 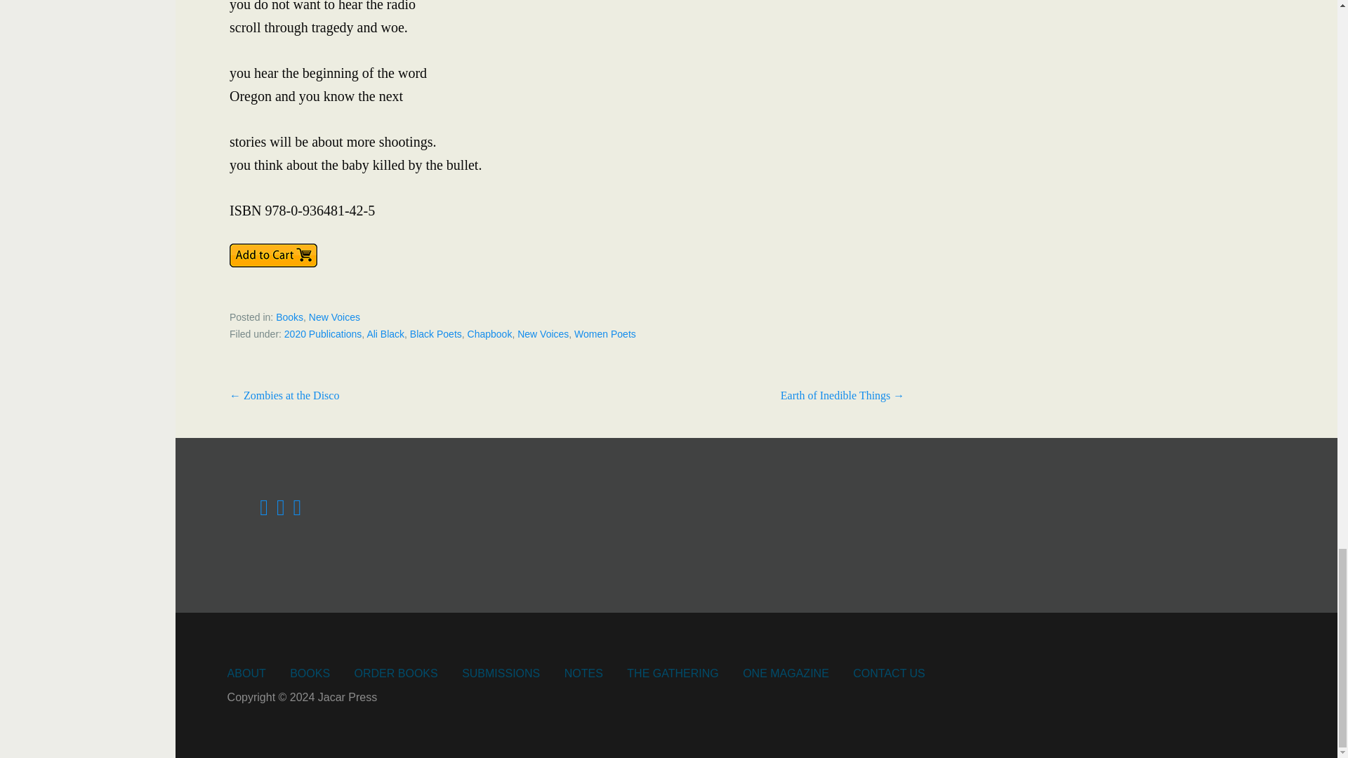 What do you see at coordinates (583, 673) in the screenshot?
I see `NOTES` at bounding box center [583, 673].